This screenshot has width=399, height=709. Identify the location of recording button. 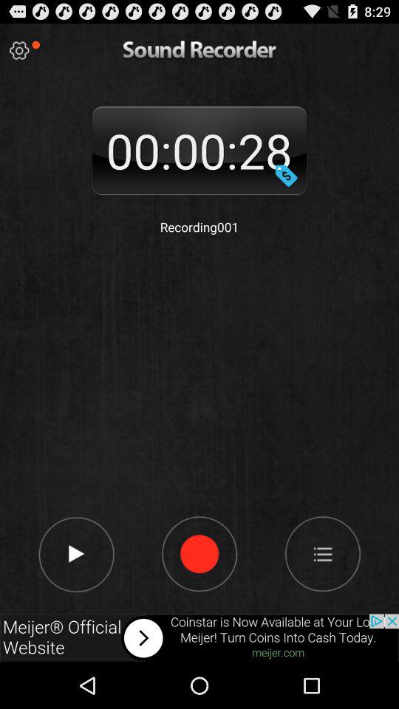
(199, 553).